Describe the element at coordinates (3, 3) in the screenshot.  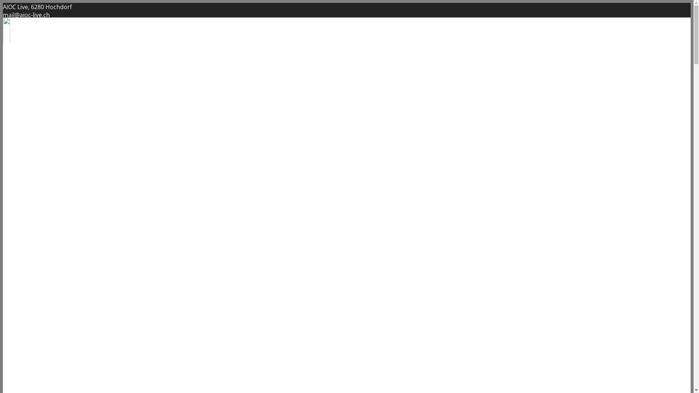
I see `Zum Inhalt springen` at that location.